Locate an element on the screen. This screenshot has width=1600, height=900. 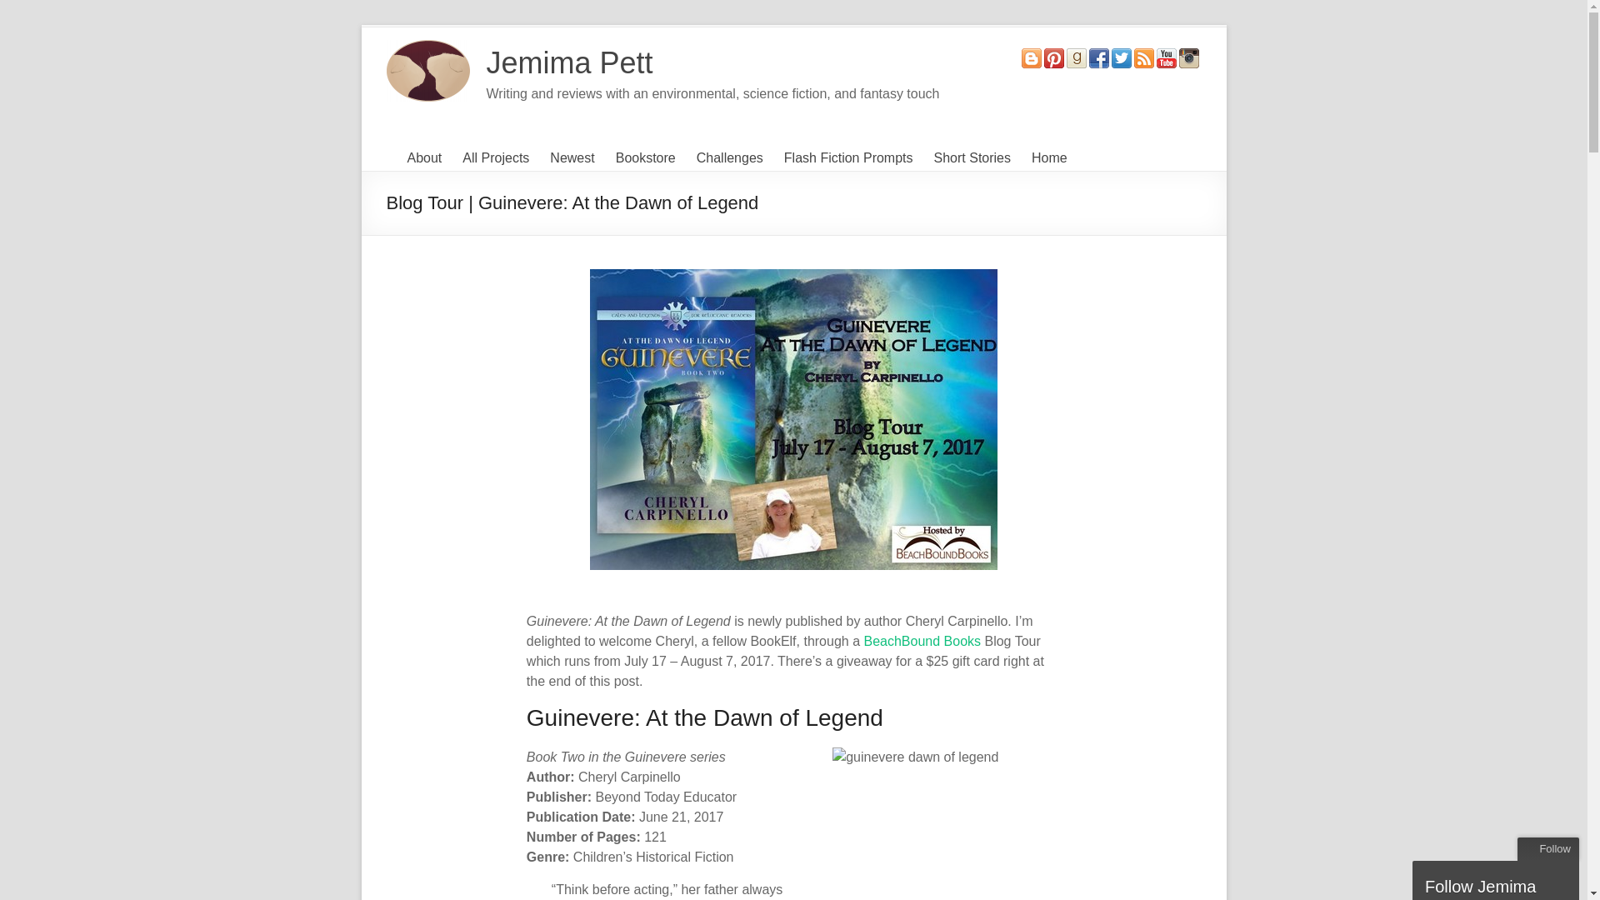
Newest is located at coordinates (572, 158).